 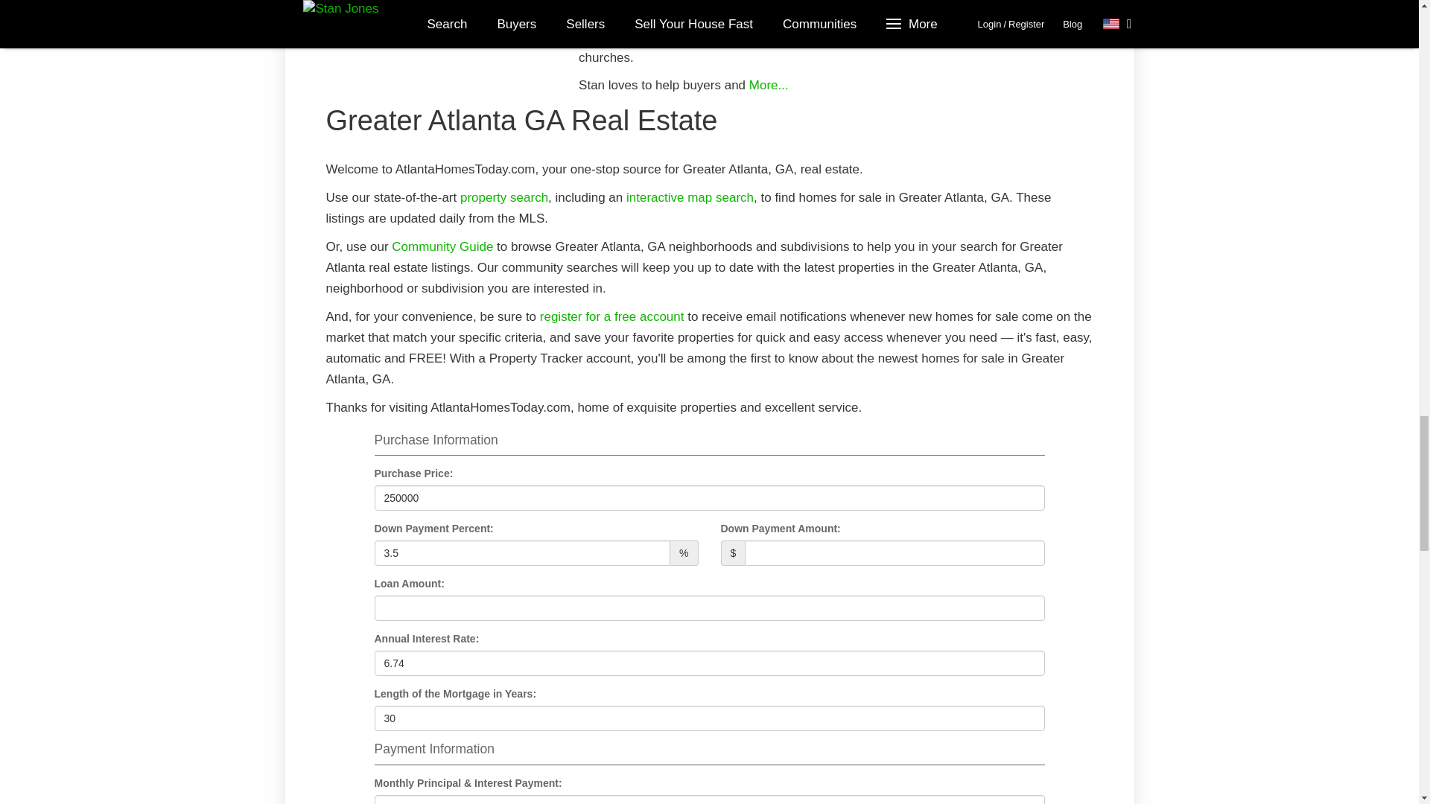 I want to click on 6.74, so click(x=708, y=663).